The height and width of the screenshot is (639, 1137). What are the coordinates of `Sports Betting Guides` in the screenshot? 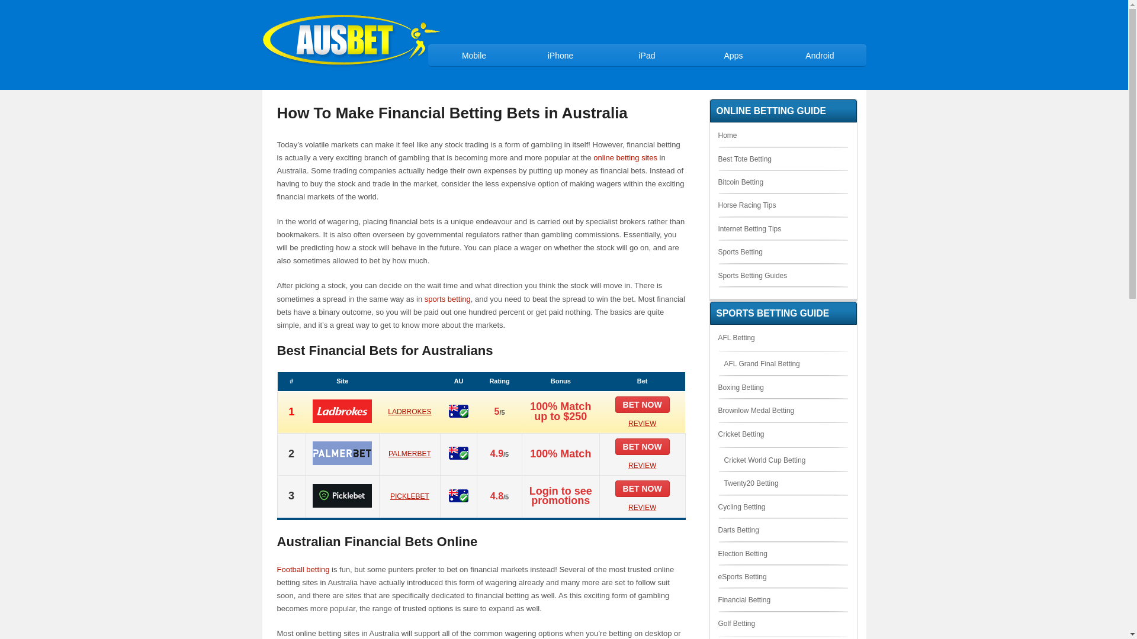 It's located at (752, 275).